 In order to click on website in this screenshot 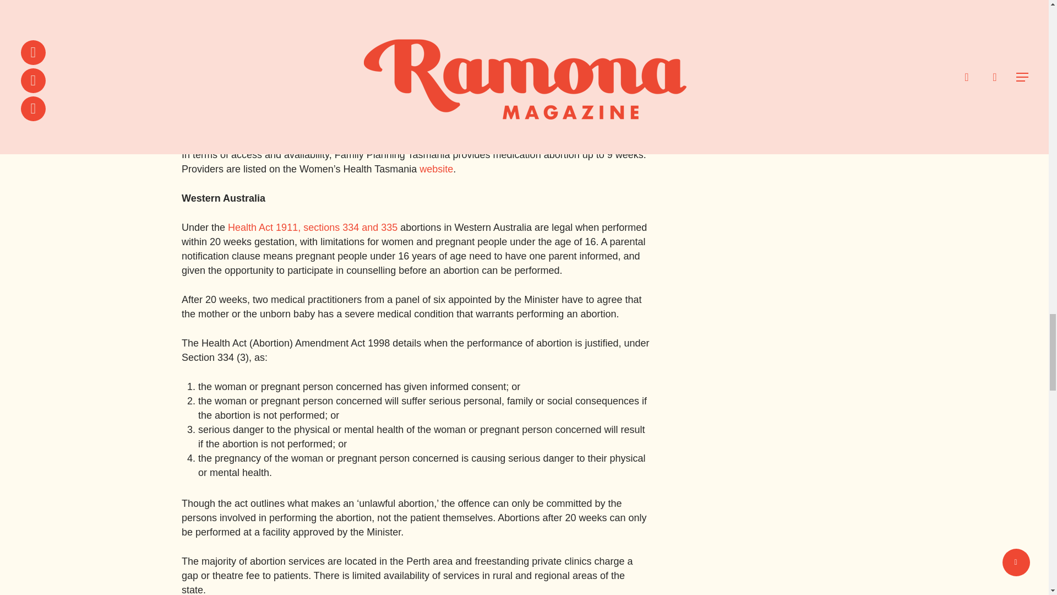, I will do `click(436, 169)`.